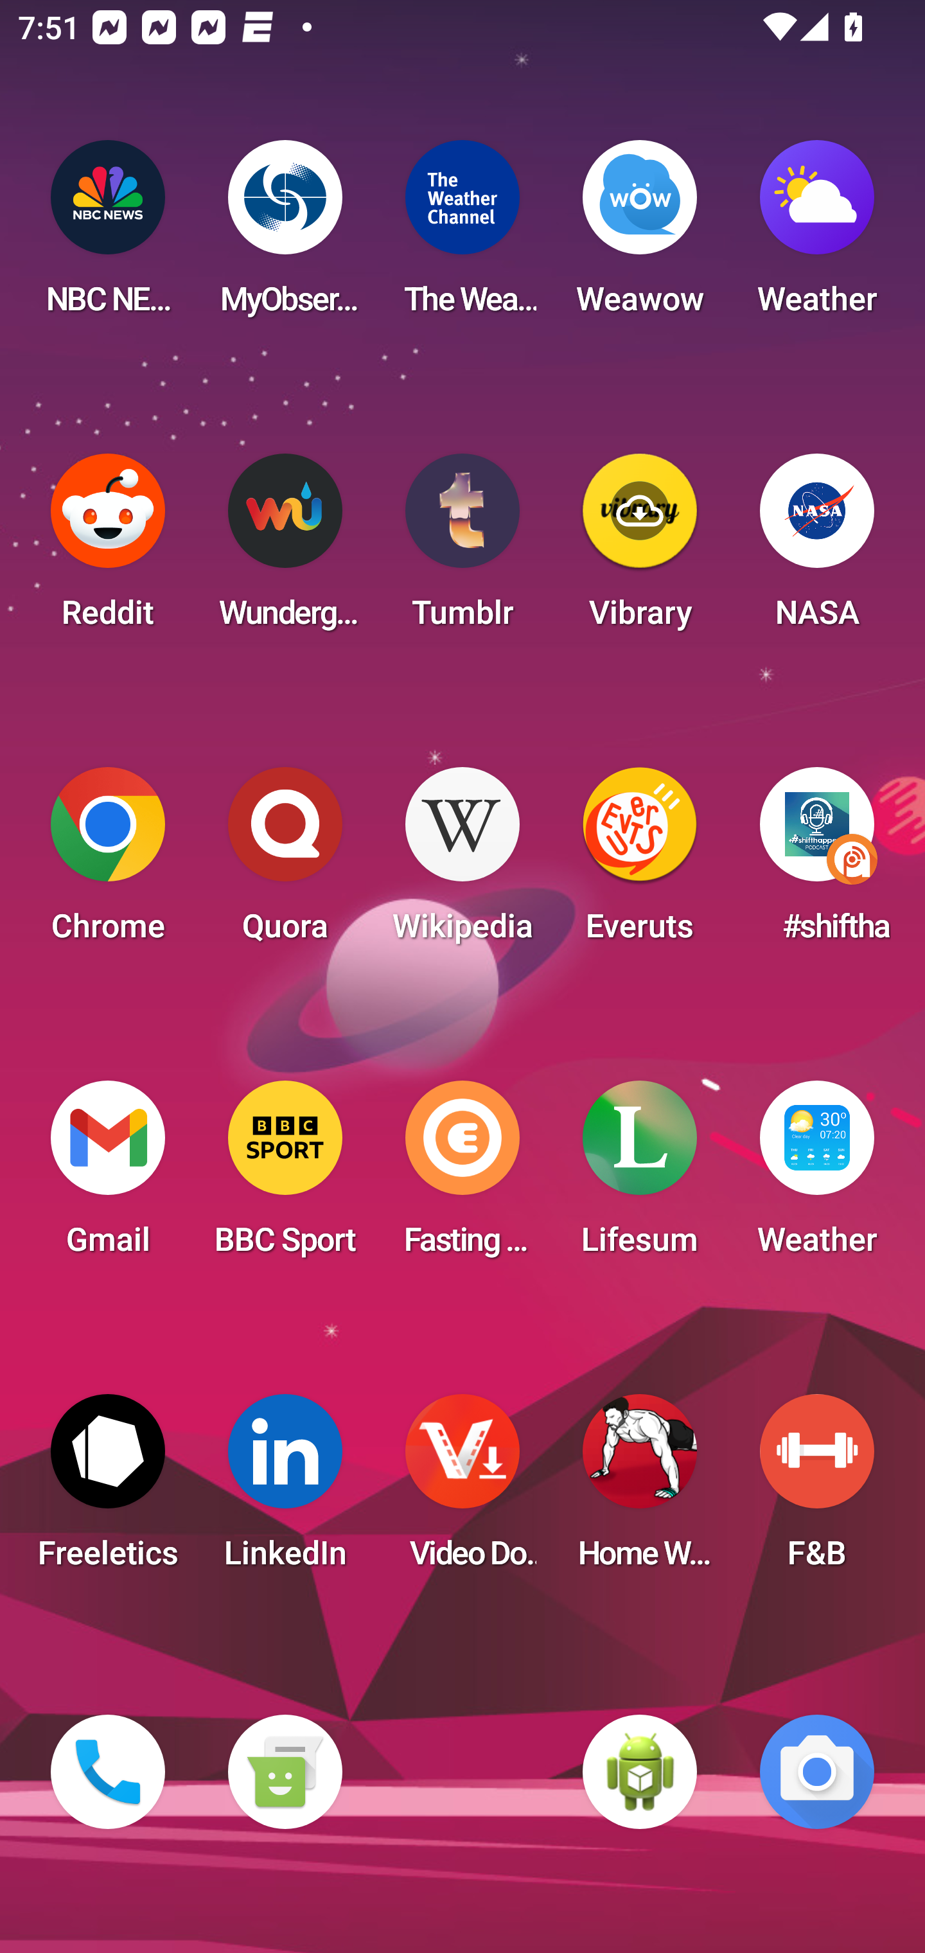 The height and width of the screenshot is (1953, 925). I want to click on BBC Sport, so click(285, 1176).